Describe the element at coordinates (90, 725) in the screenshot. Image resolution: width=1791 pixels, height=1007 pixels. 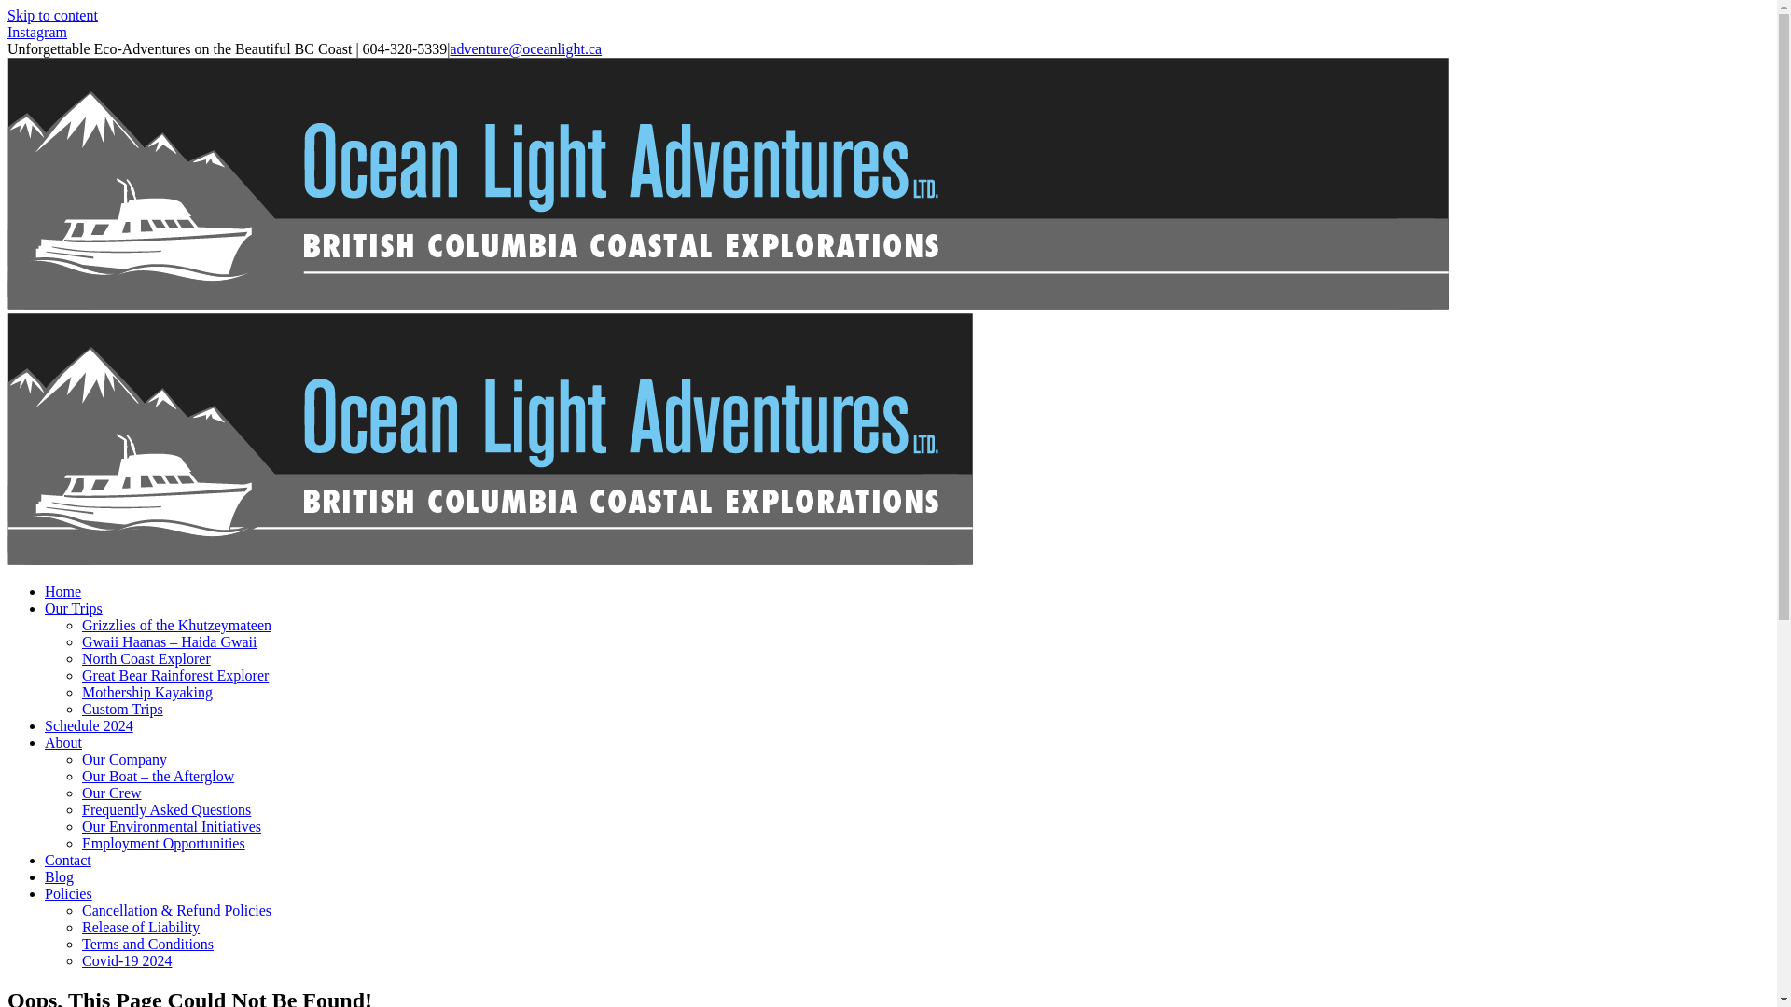
I see `Schedule 2024` at that location.